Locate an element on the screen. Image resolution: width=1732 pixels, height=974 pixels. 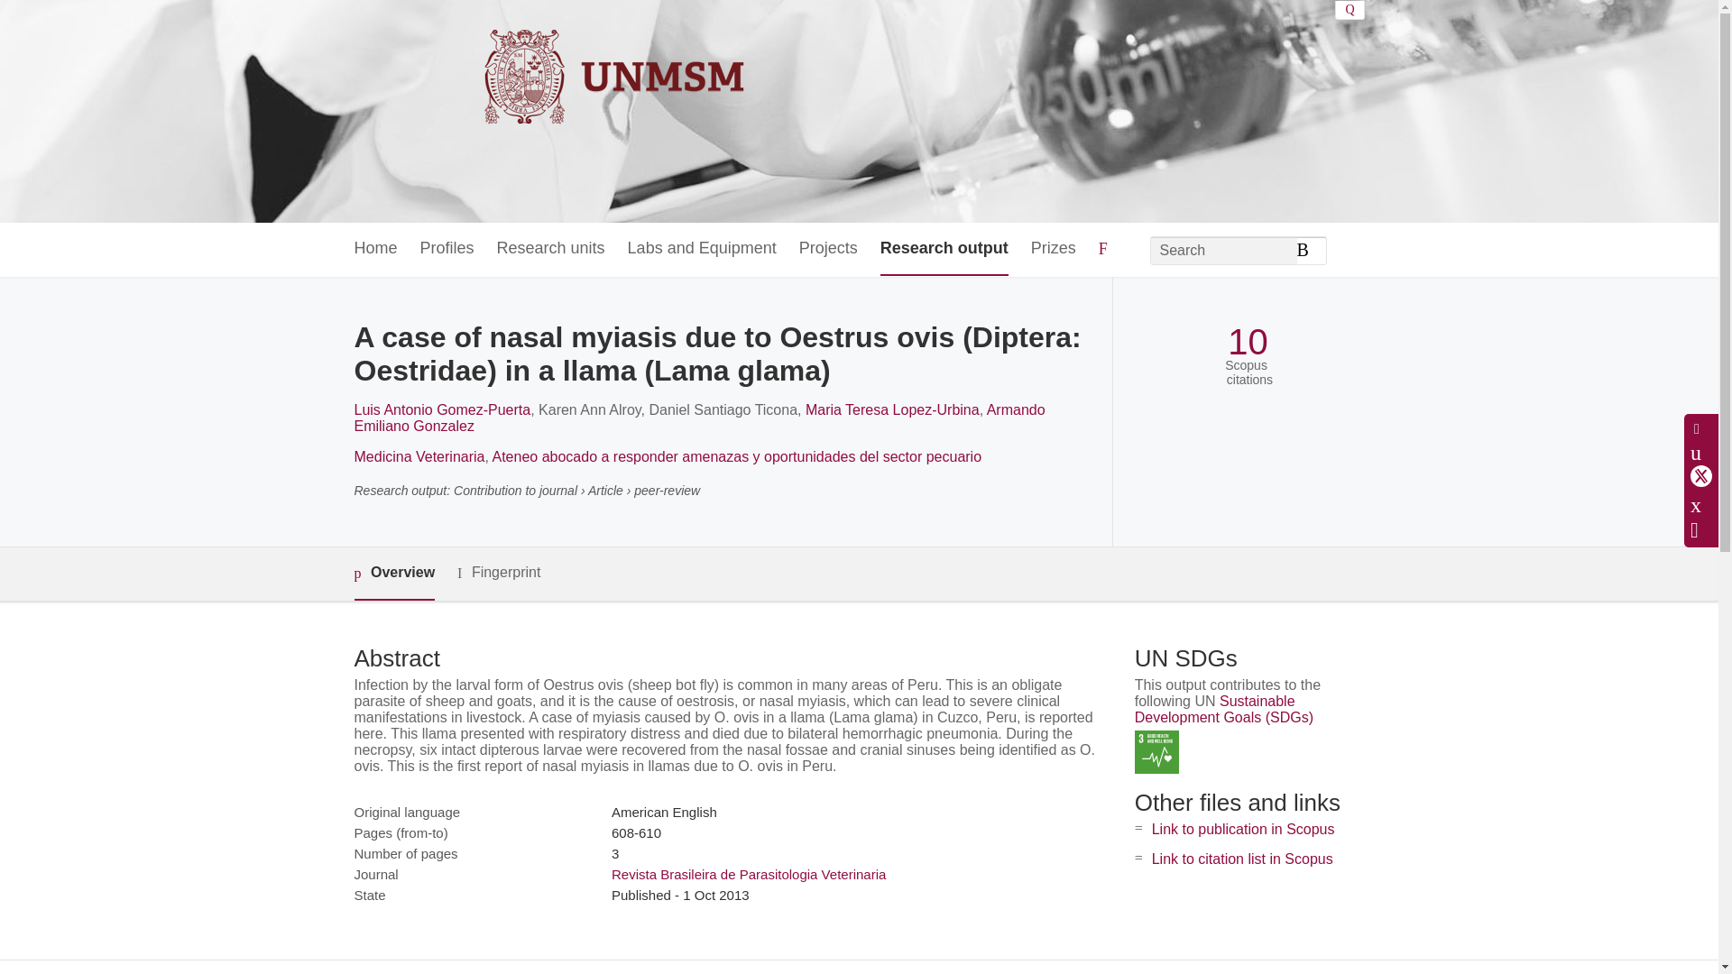
Medicina Veterinaria is located at coordinates (419, 456).